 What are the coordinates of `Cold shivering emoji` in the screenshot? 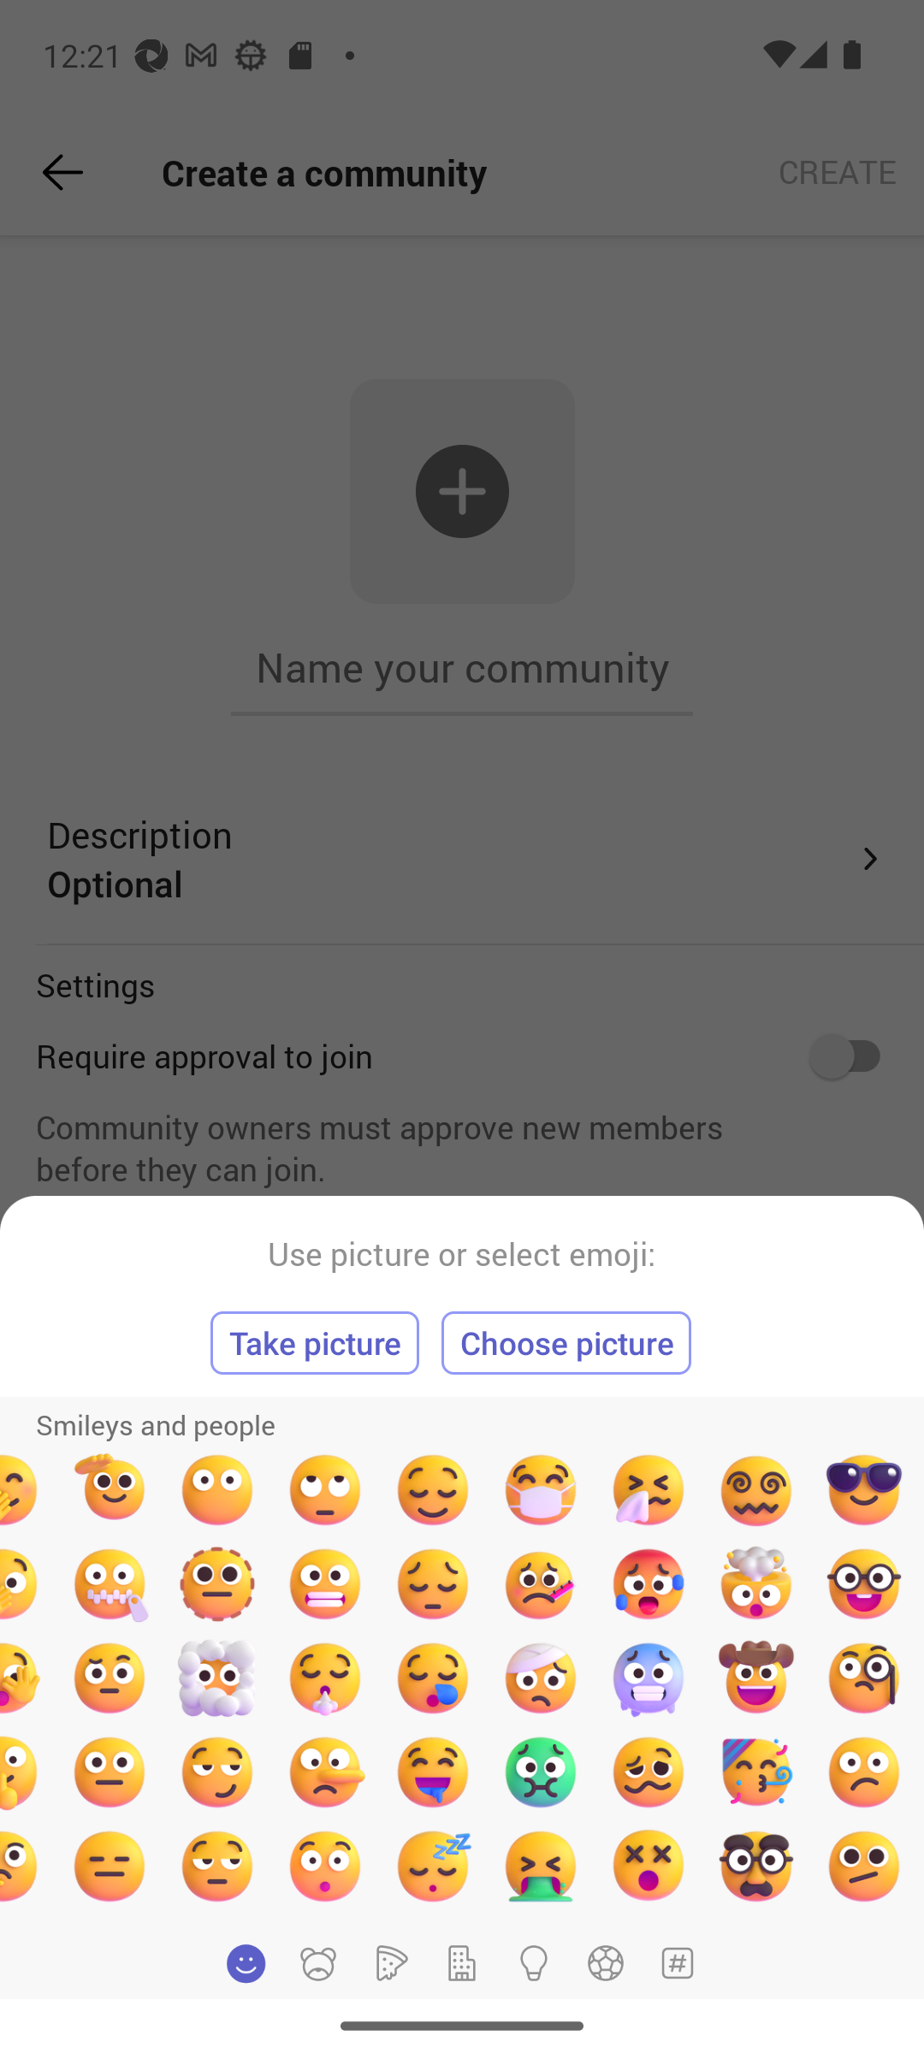 It's located at (649, 1678).